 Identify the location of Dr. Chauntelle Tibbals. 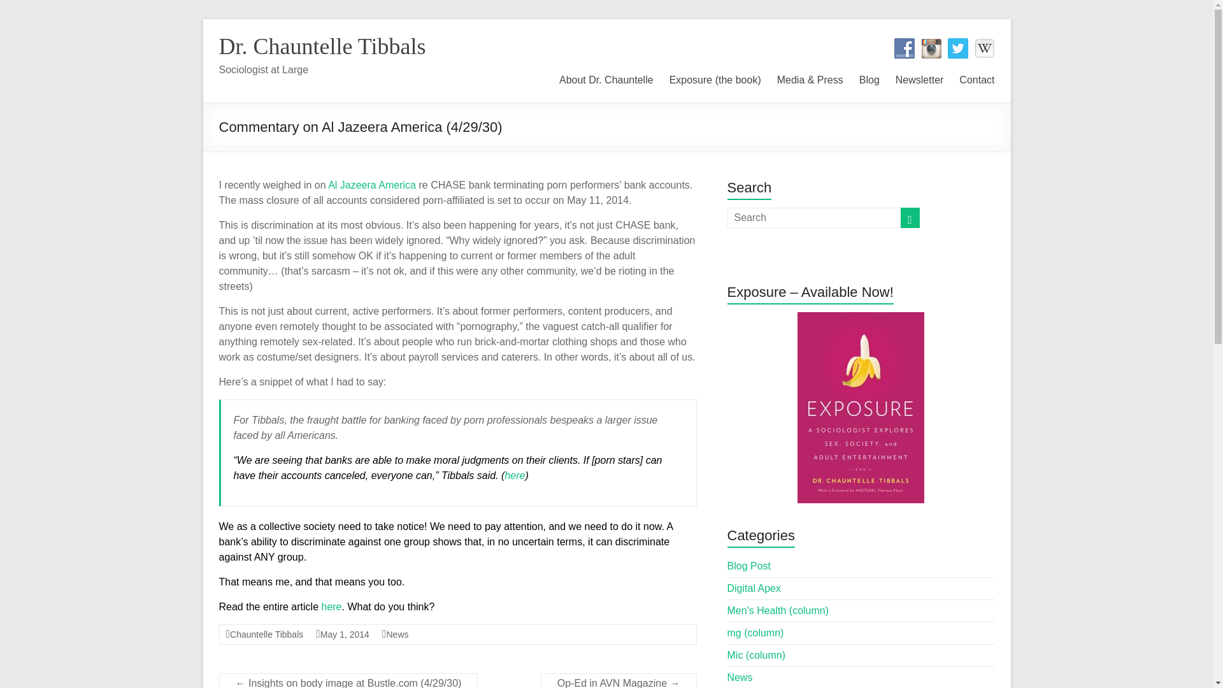
(322, 46).